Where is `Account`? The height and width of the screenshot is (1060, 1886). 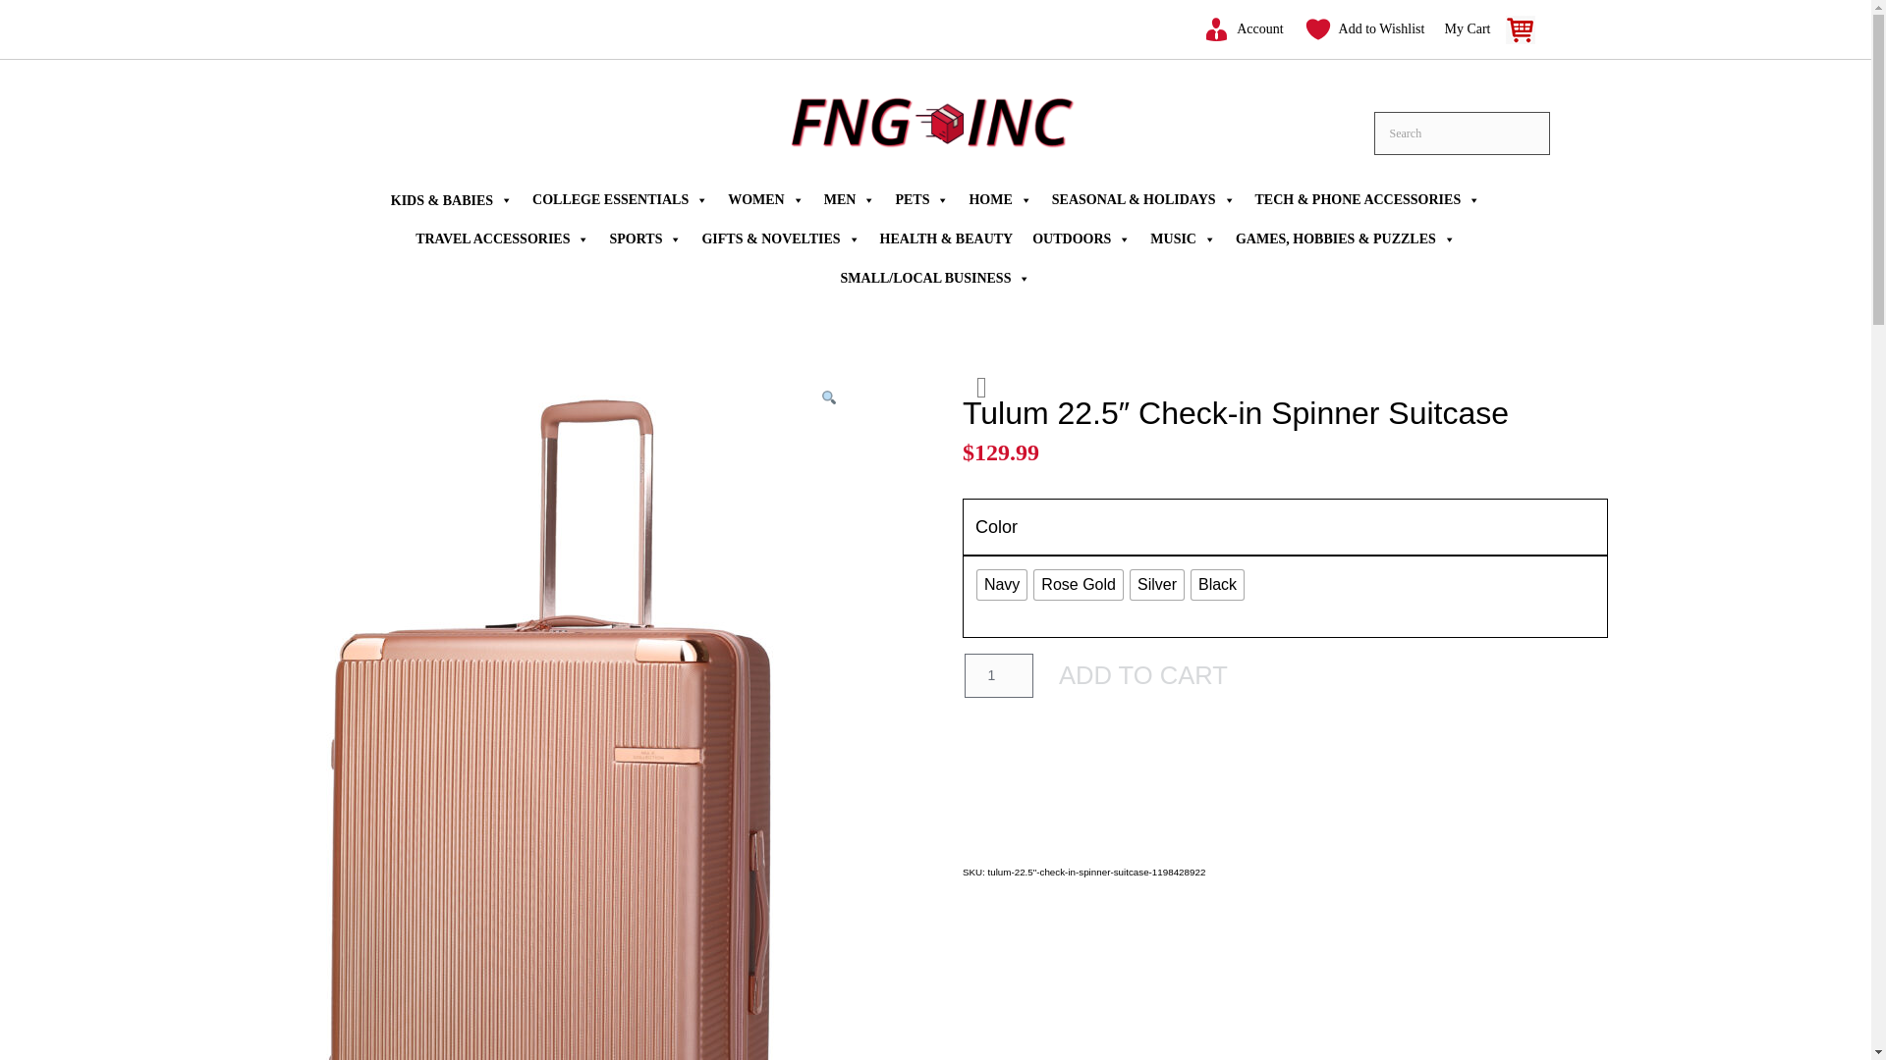 Account is located at coordinates (1242, 28).